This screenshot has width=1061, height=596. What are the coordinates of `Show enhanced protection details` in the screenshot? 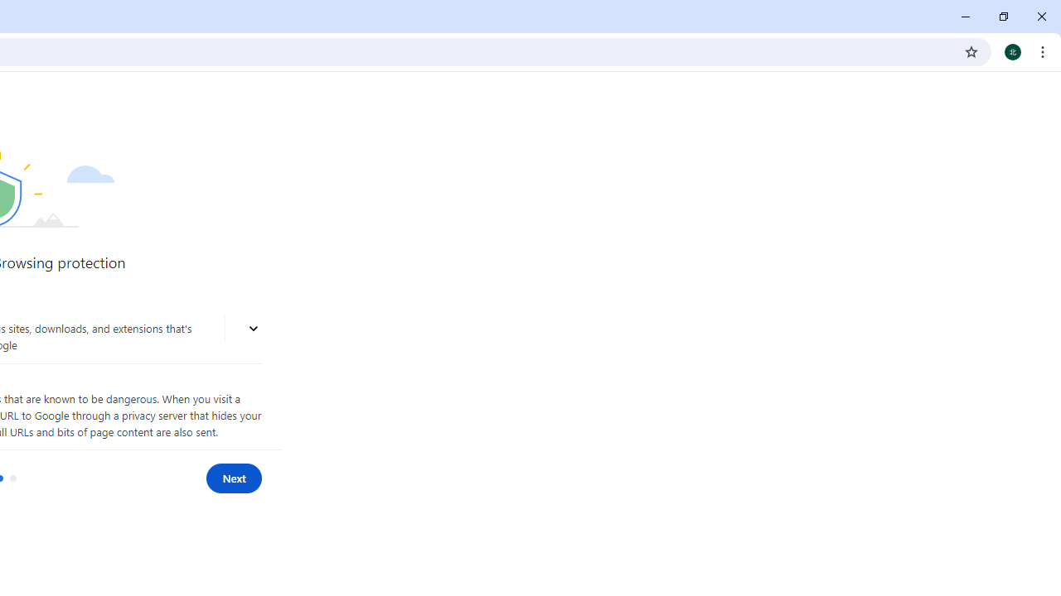 It's located at (254, 329).